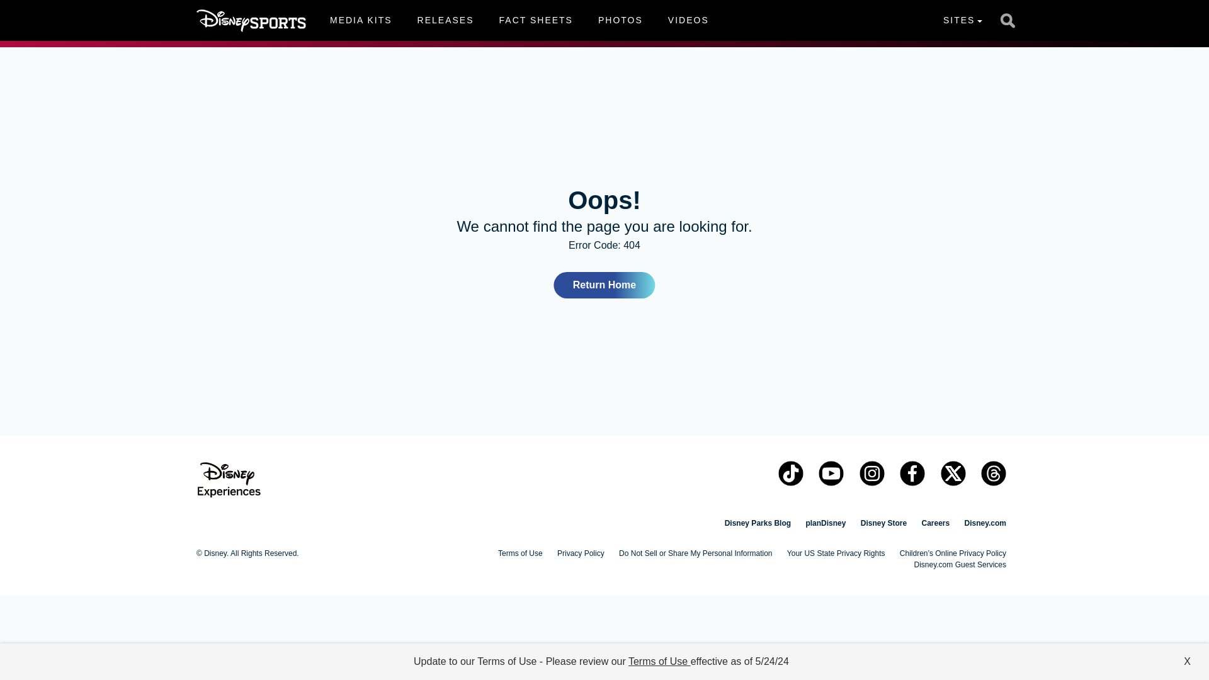 The width and height of the screenshot is (1209, 680). What do you see at coordinates (536, 20) in the screenshot?
I see `Skip to content` at bounding box center [536, 20].